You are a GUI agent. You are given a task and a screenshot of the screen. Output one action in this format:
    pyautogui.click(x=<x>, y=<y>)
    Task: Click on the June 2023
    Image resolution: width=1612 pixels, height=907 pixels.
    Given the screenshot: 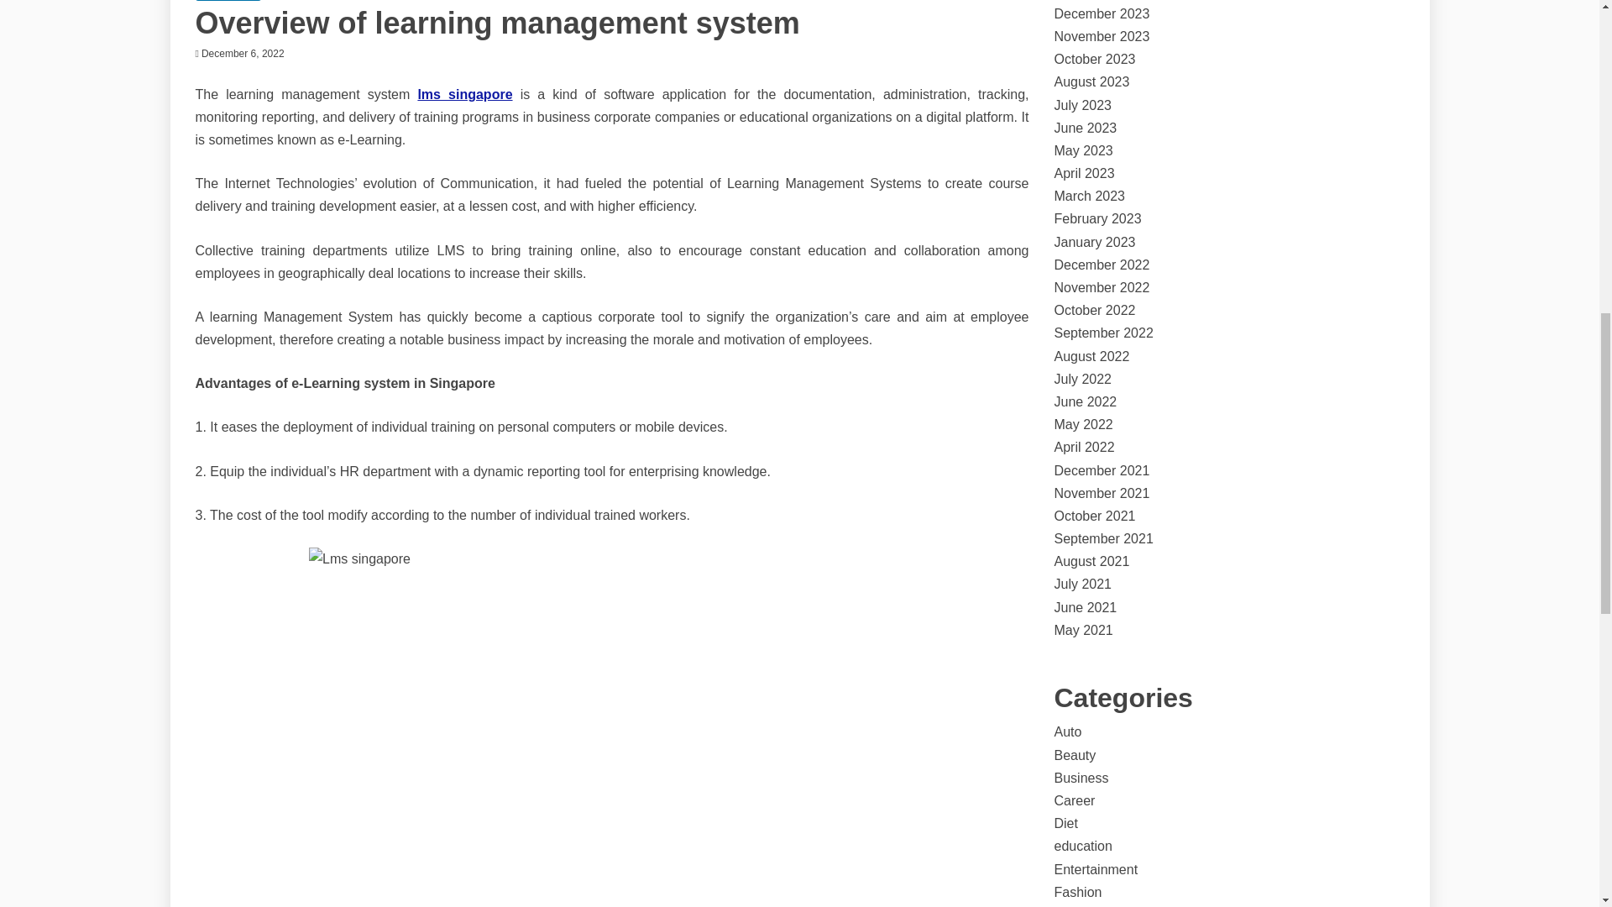 What is the action you would take?
    pyautogui.click(x=1085, y=128)
    